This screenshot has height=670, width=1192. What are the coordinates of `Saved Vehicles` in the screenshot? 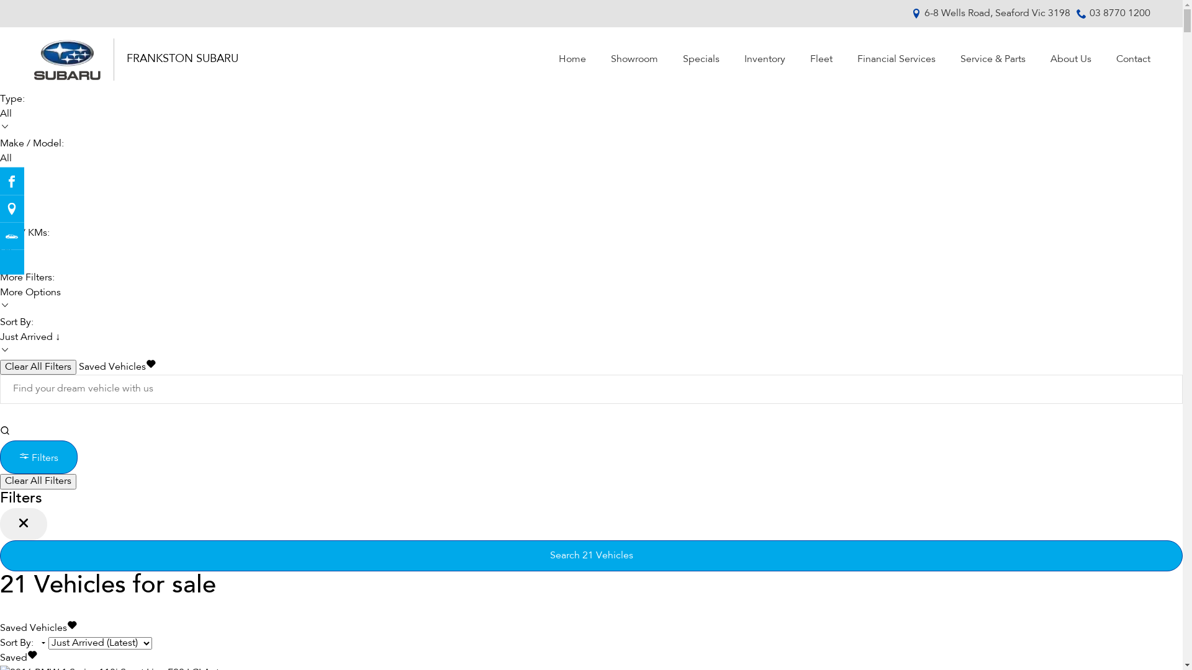 It's located at (38, 628).